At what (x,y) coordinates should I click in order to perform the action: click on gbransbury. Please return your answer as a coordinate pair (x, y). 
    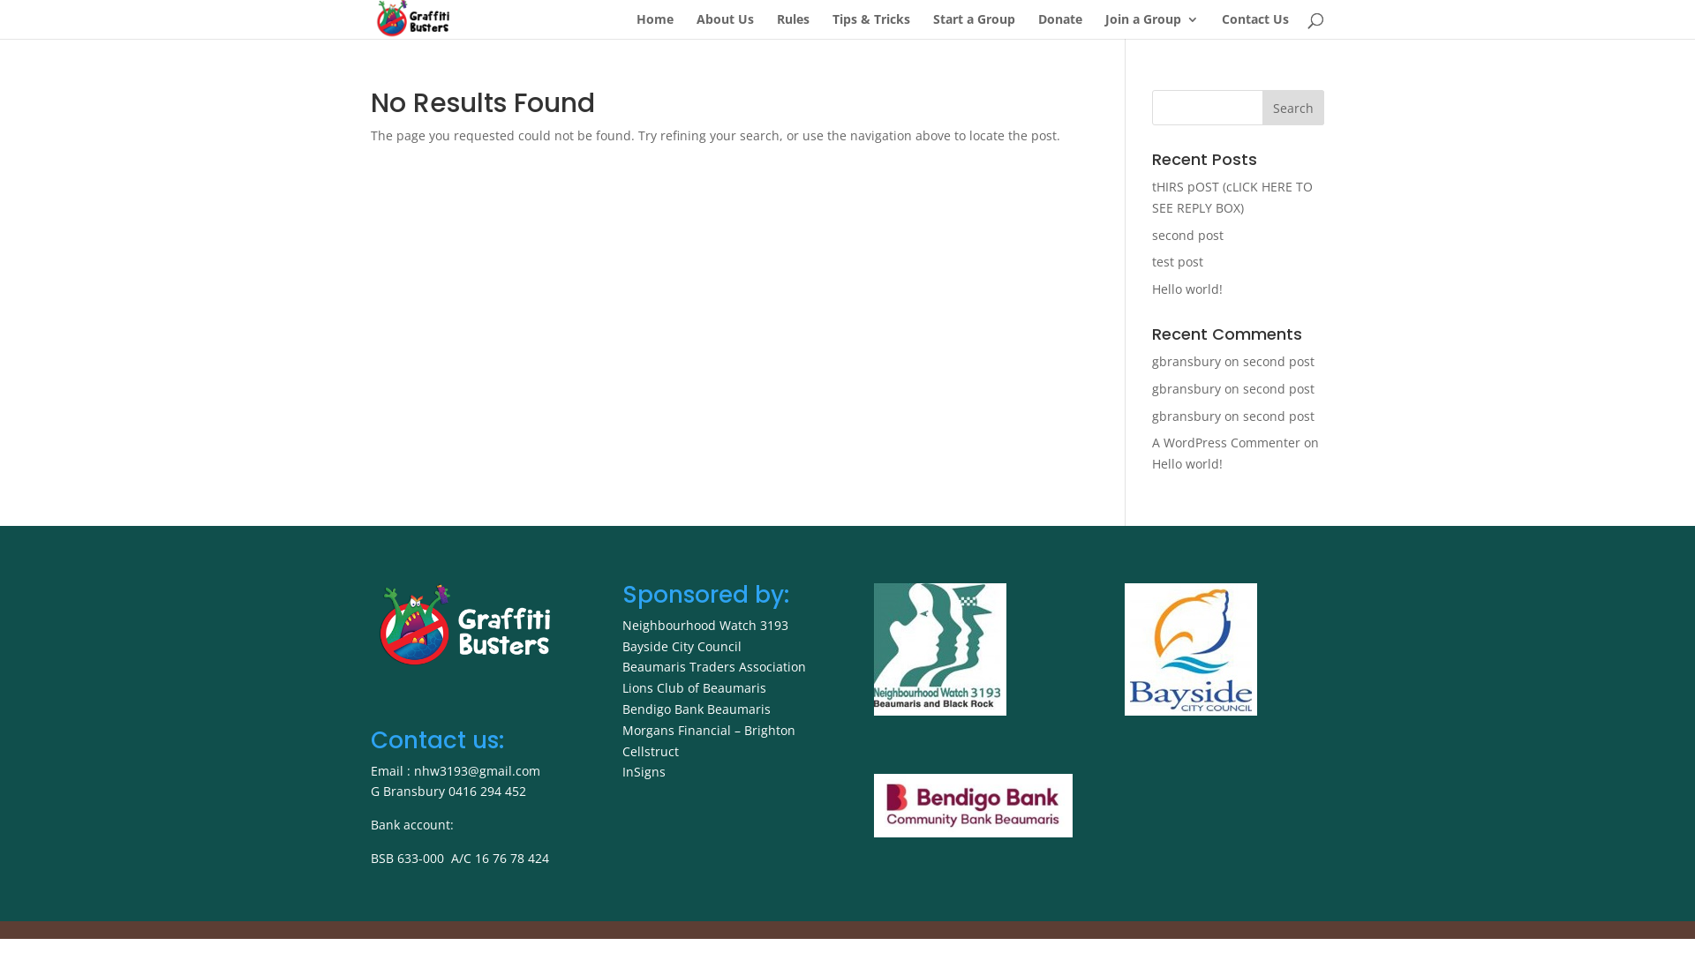
    Looking at the image, I should click on (1186, 388).